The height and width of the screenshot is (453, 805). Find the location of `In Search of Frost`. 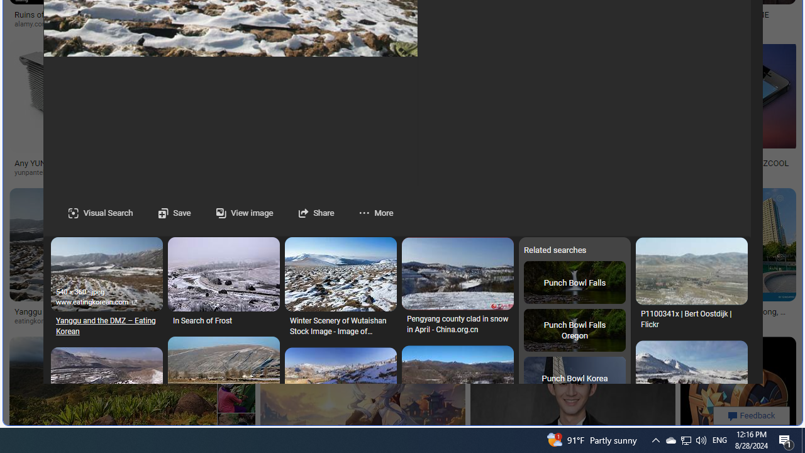

In Search of Frost is located at coordinates (224, 322).